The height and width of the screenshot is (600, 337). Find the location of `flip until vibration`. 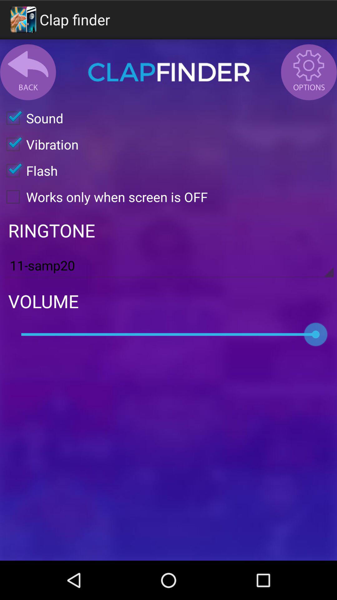

flip until vibration is located at coordinates (39, 144).